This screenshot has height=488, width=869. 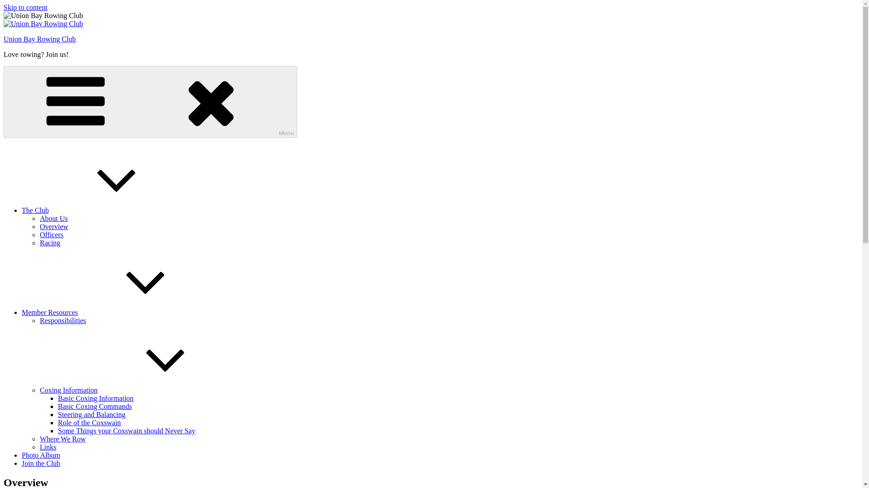 I want to click on Steering and Balancing, so click(x=91, y=414).